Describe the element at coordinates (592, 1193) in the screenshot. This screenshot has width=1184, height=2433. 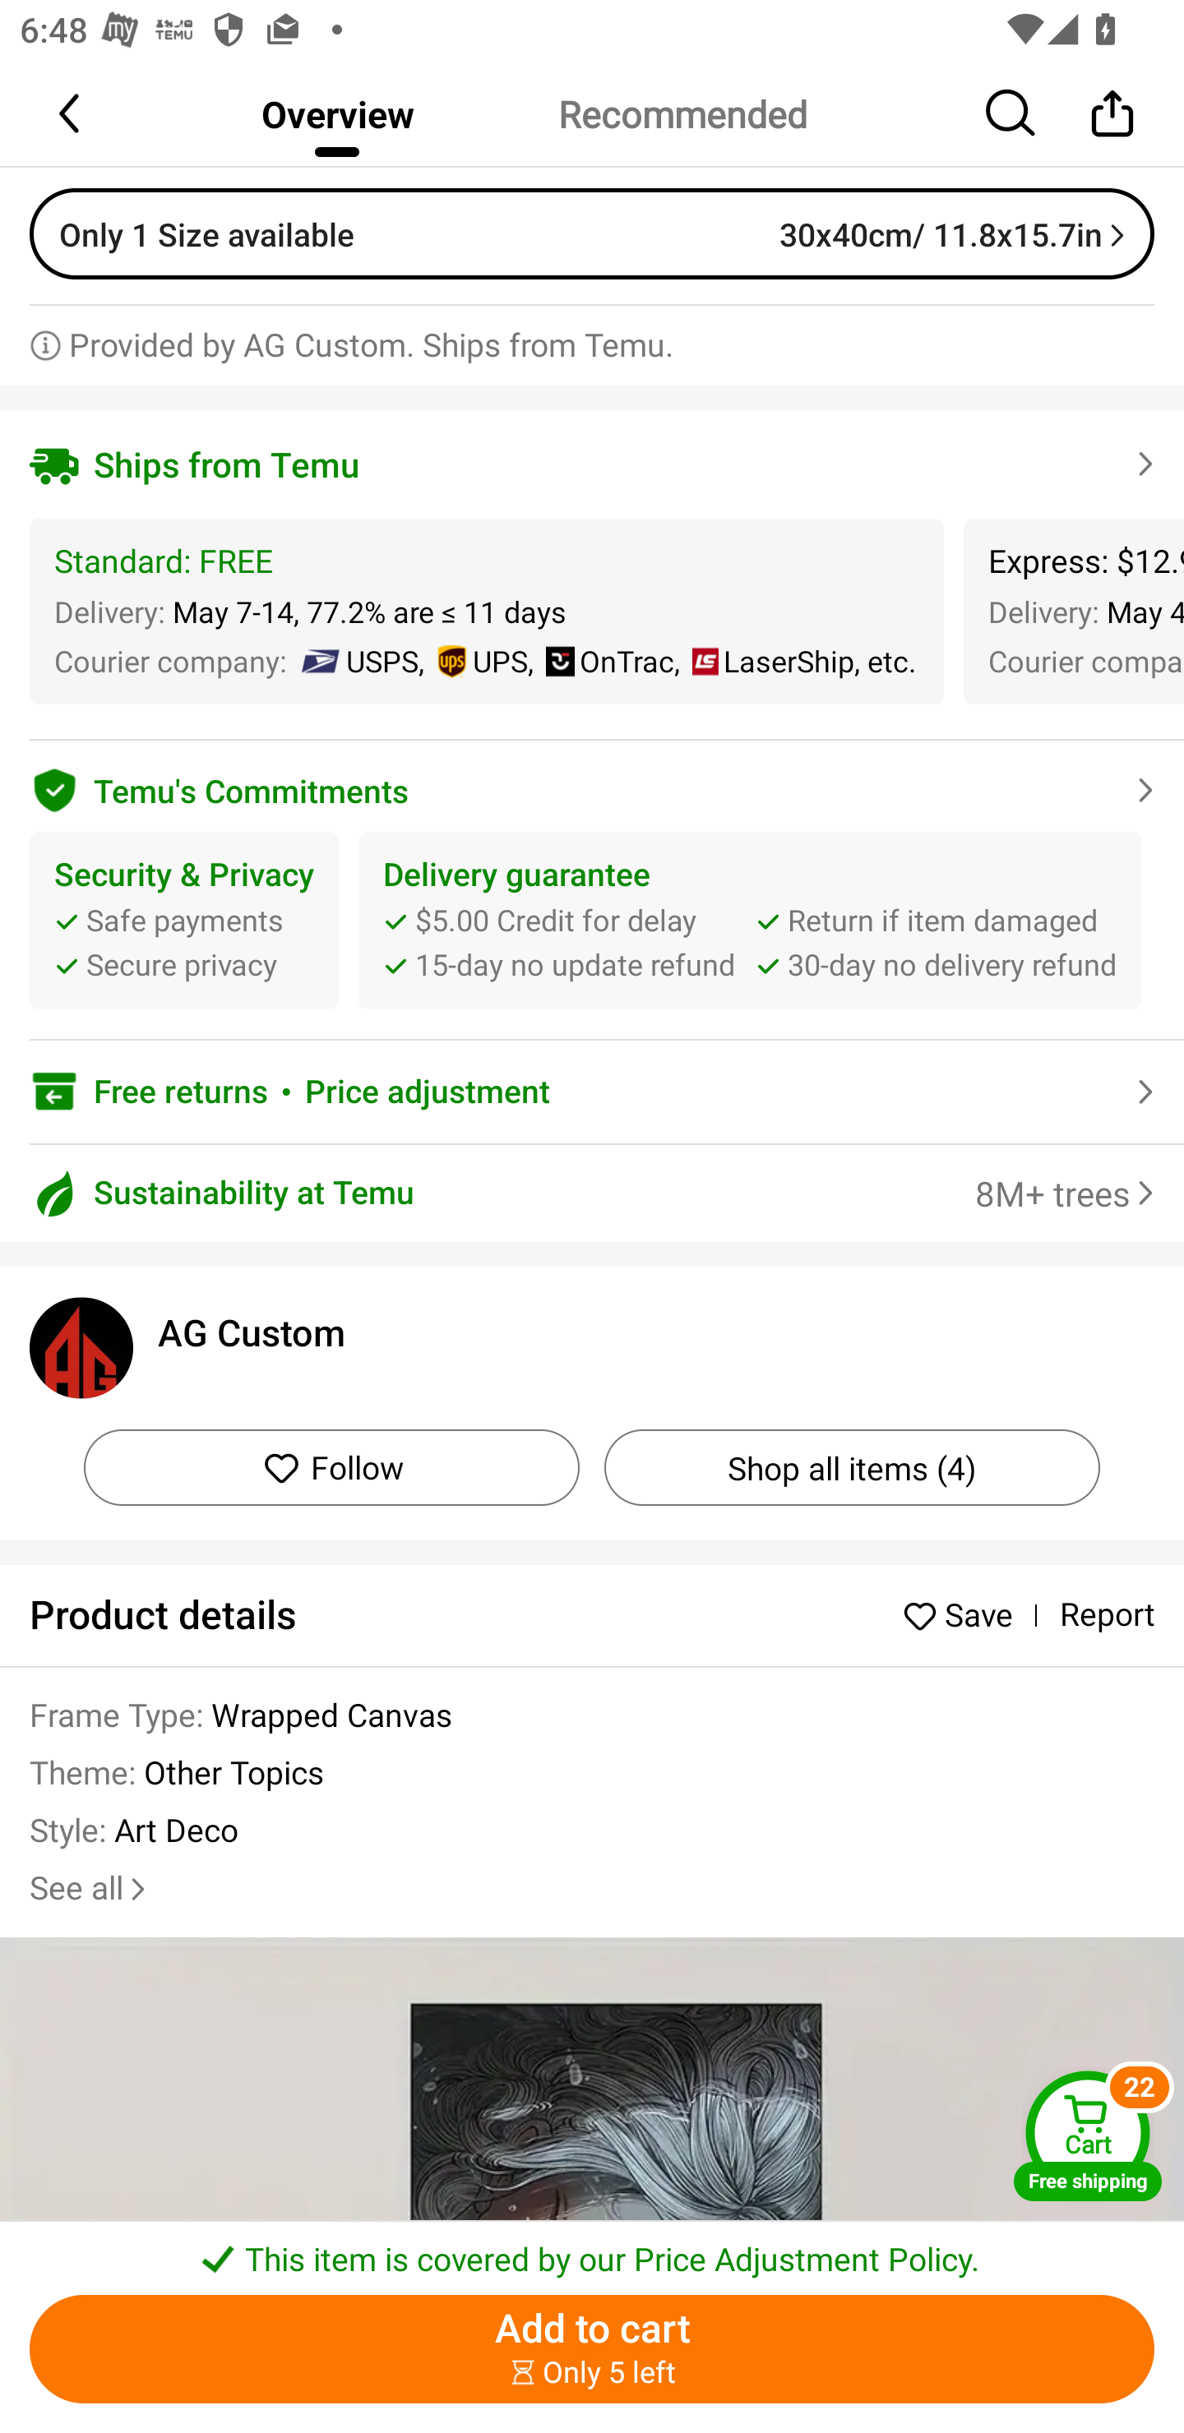
I see `Sustainability at Temu 8M+ trees` at that location.